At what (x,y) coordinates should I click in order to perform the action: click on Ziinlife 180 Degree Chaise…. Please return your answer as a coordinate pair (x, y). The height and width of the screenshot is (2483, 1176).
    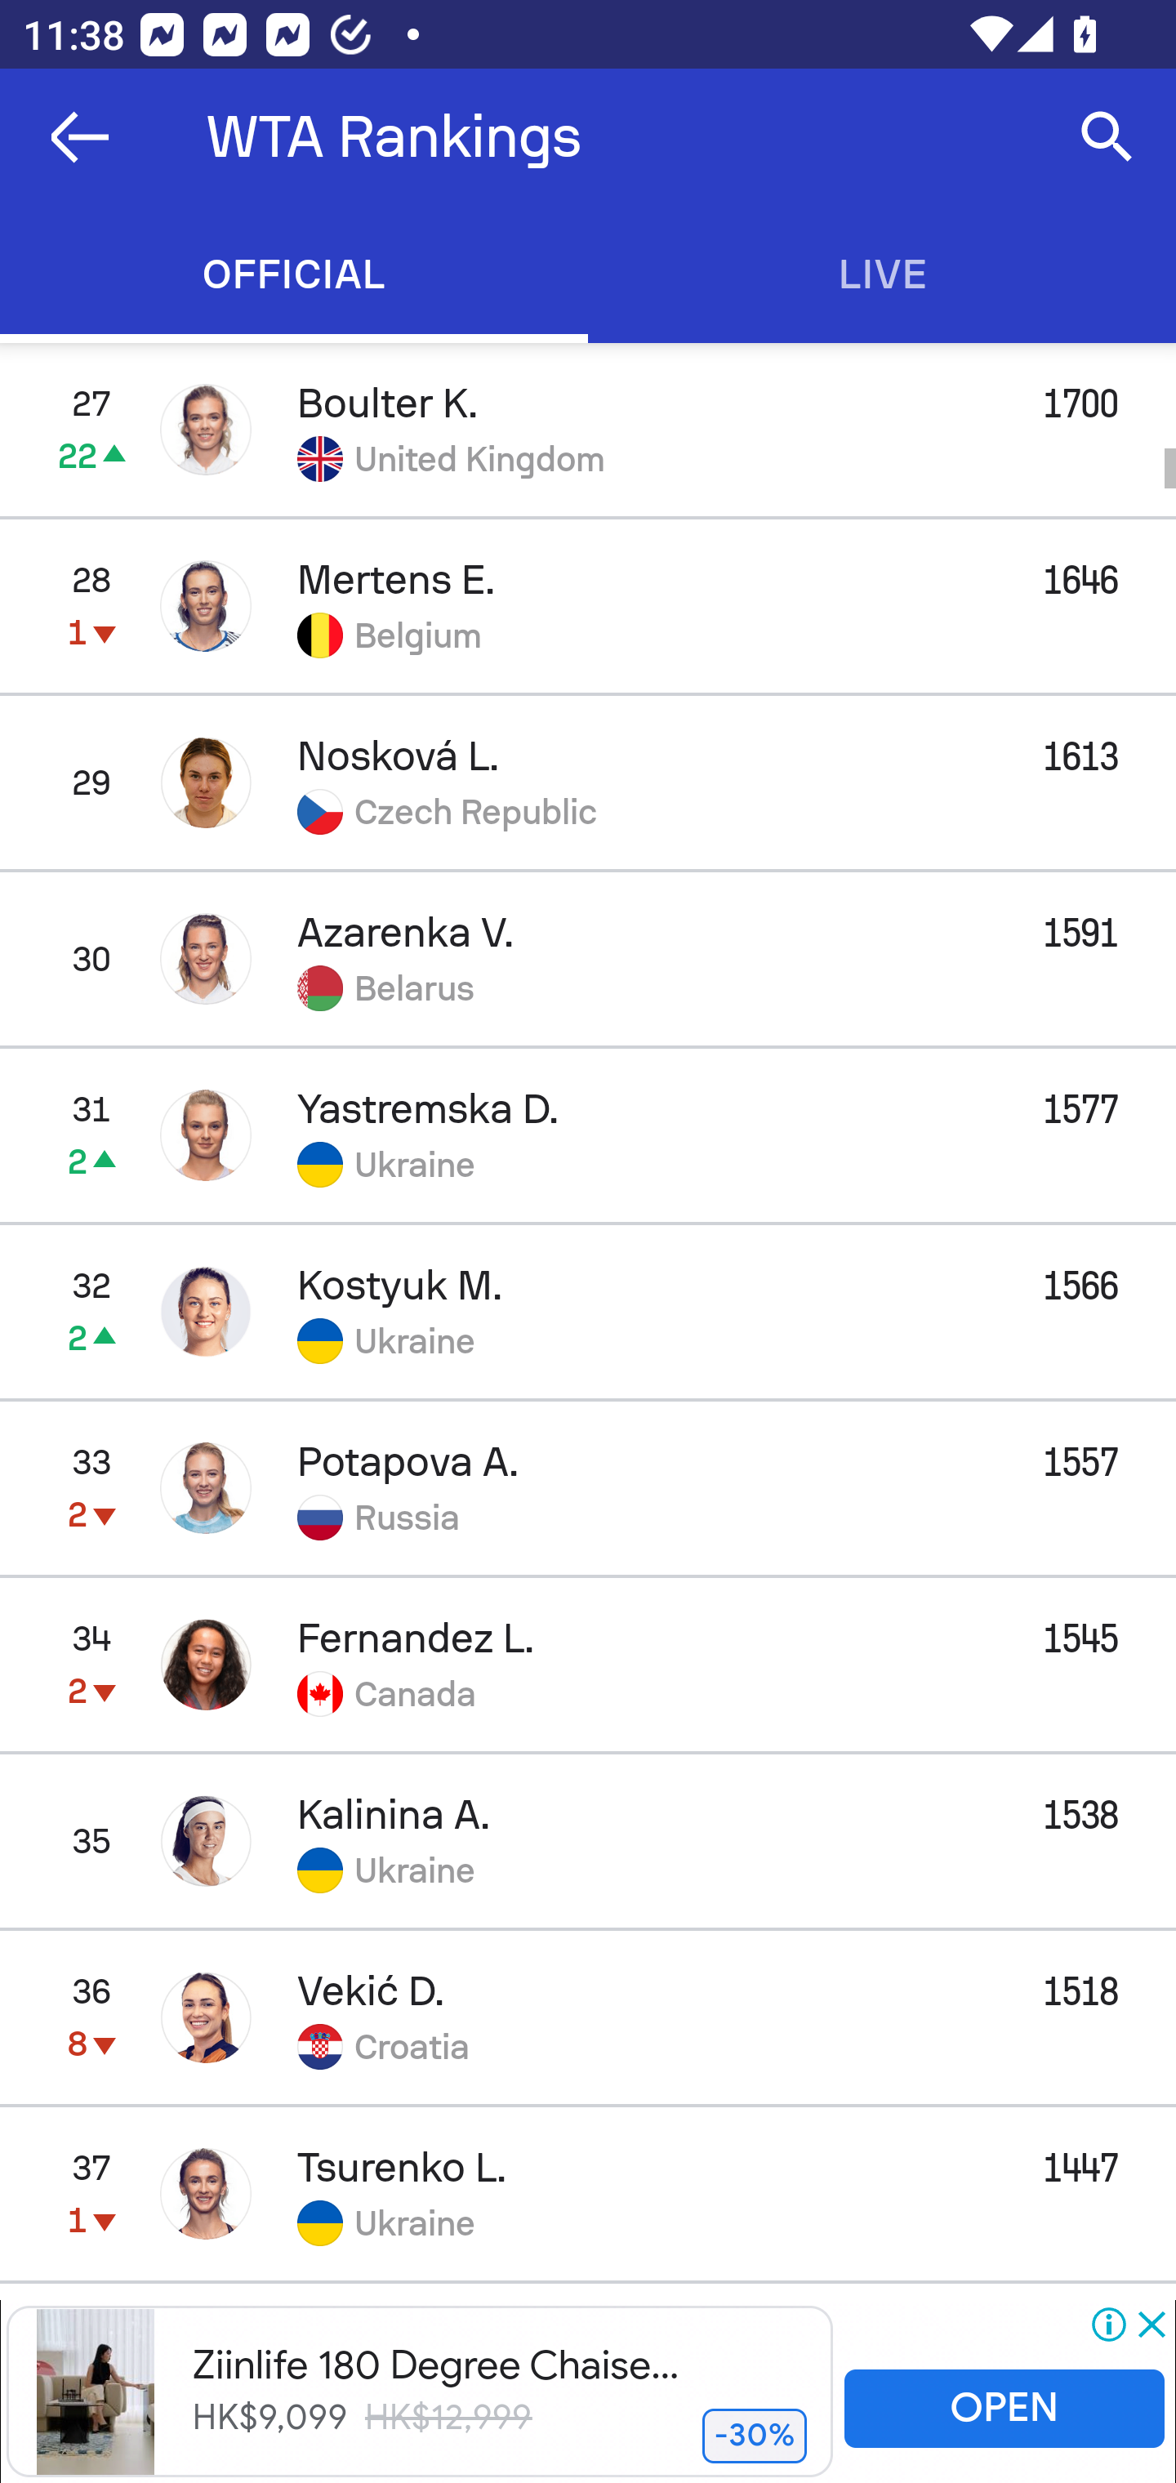
    Looking at the image, I should click on (434, 2365).